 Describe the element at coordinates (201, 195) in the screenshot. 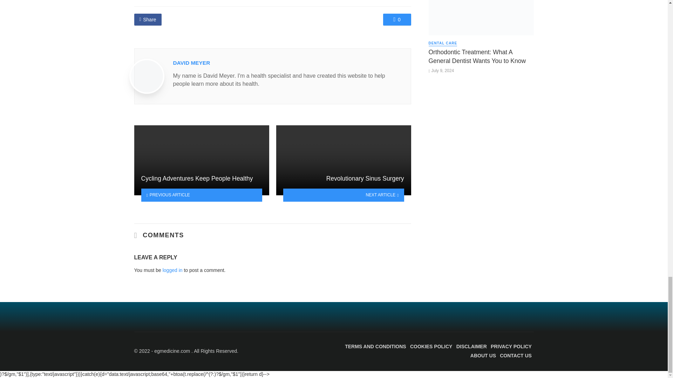

I see `PREVIOUS ARTICLE` at that location.